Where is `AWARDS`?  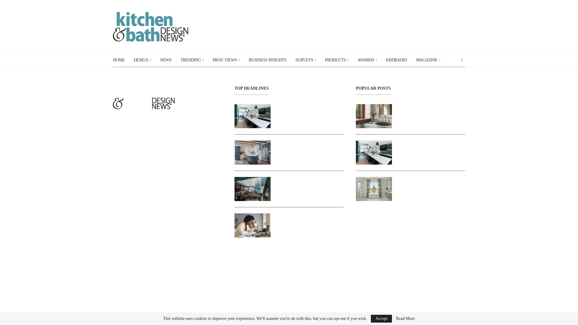
AWARDS is located at coordinates (367, 60).